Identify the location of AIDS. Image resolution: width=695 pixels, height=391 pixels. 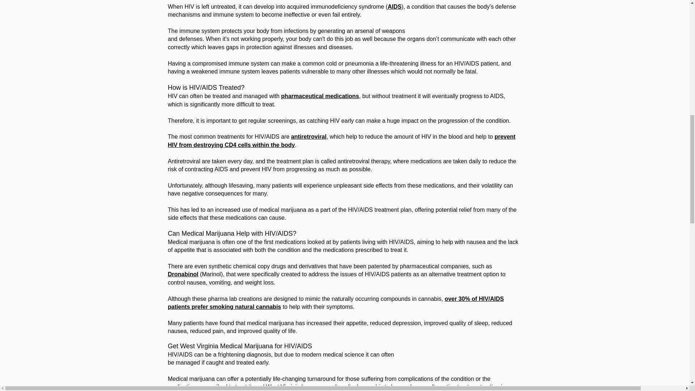
(395, 7).